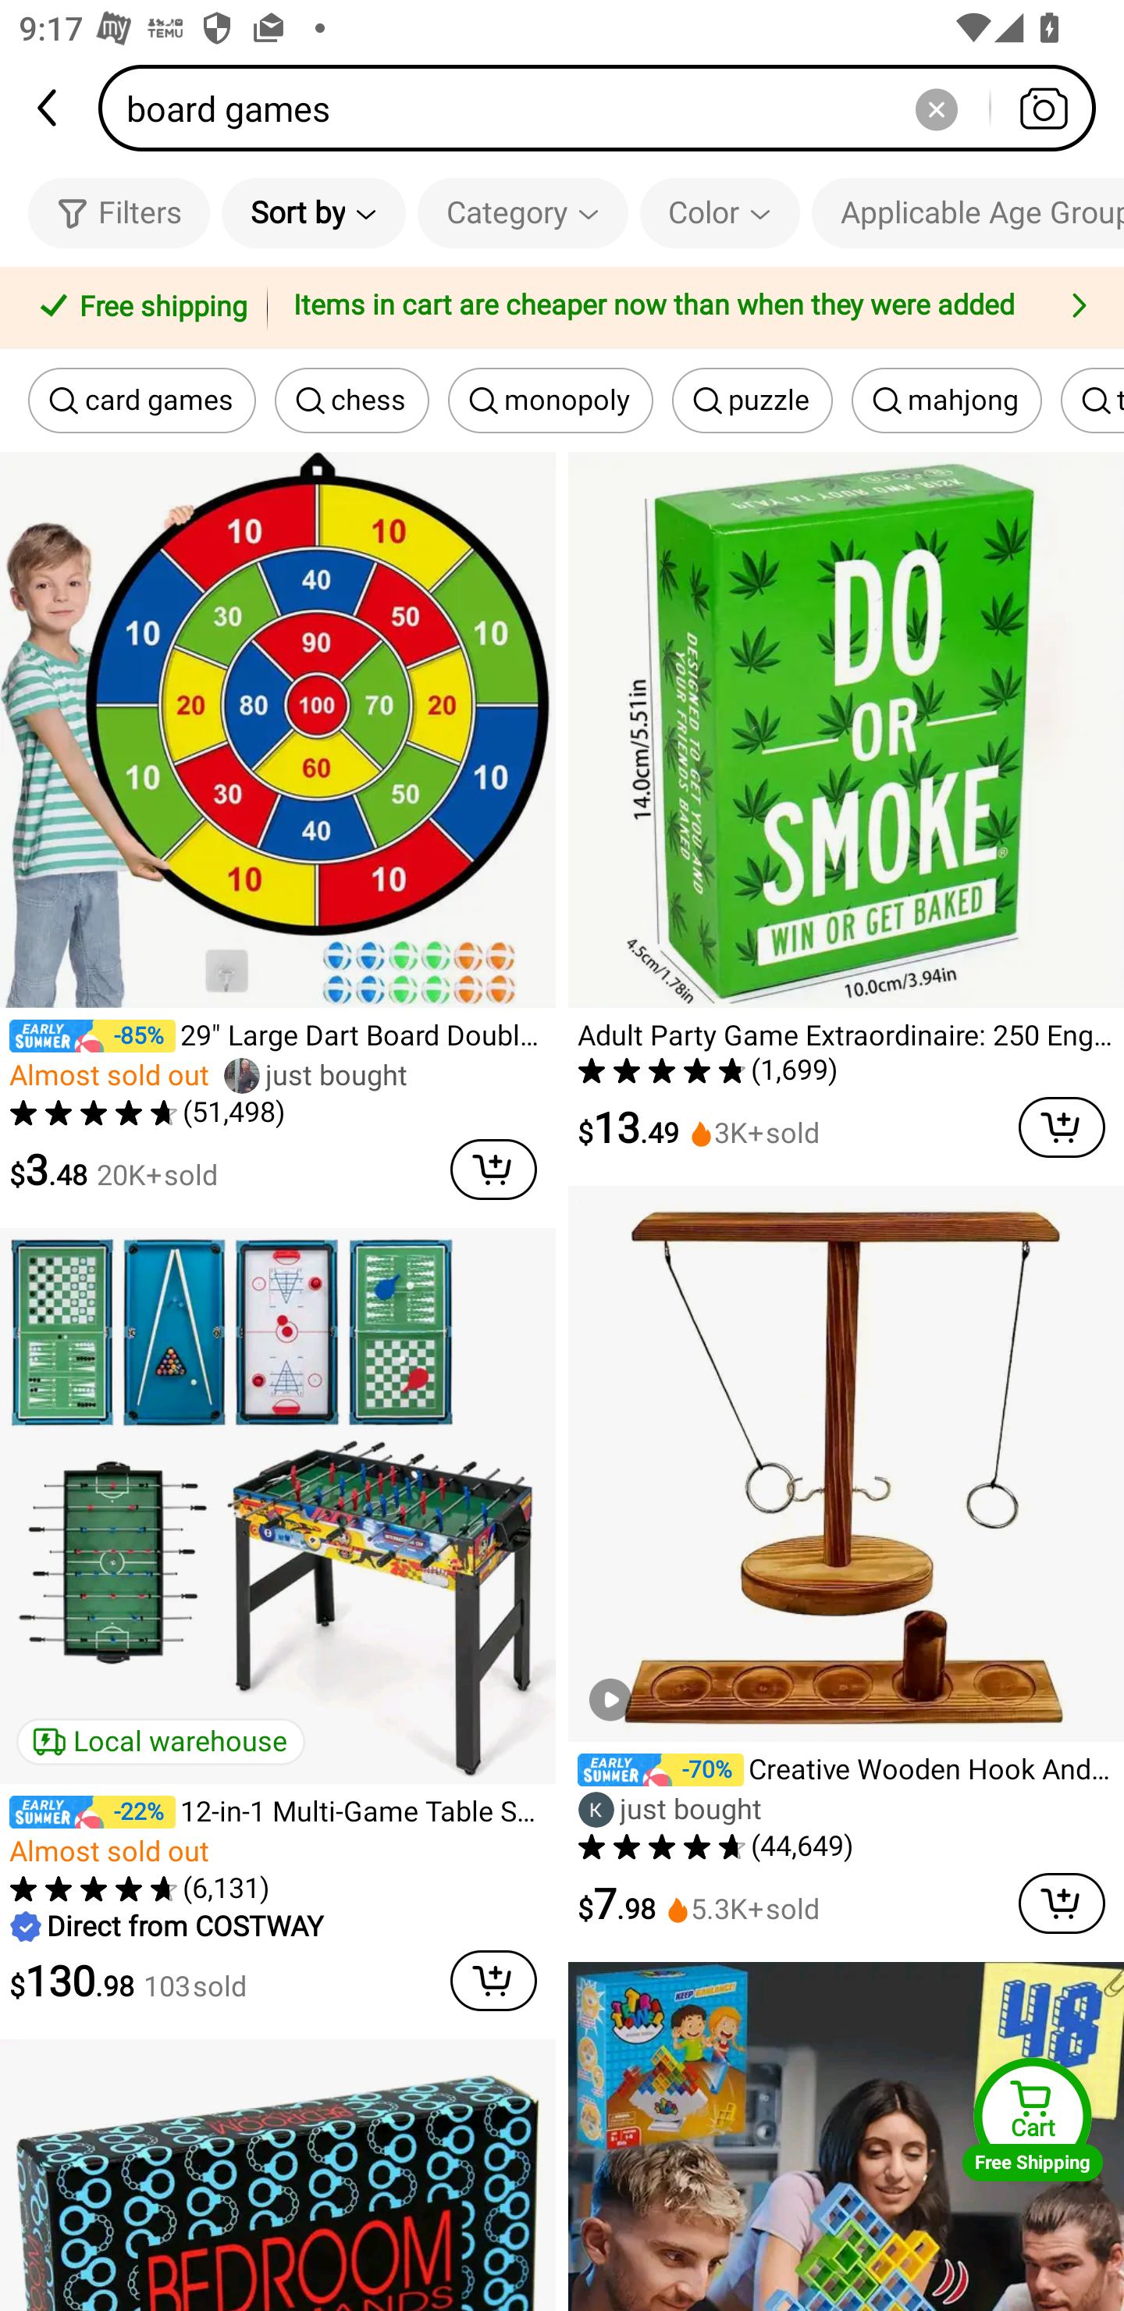 Image resolution: width=1124 pixels, height=2311 pixels. I want to click on cart delete, so click(493, 1170).